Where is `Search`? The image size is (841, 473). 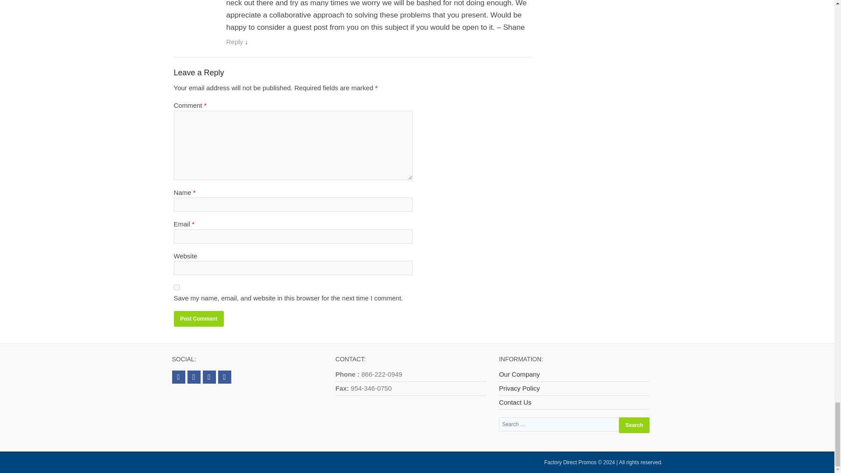
Search is located at coordinates (634, 425).